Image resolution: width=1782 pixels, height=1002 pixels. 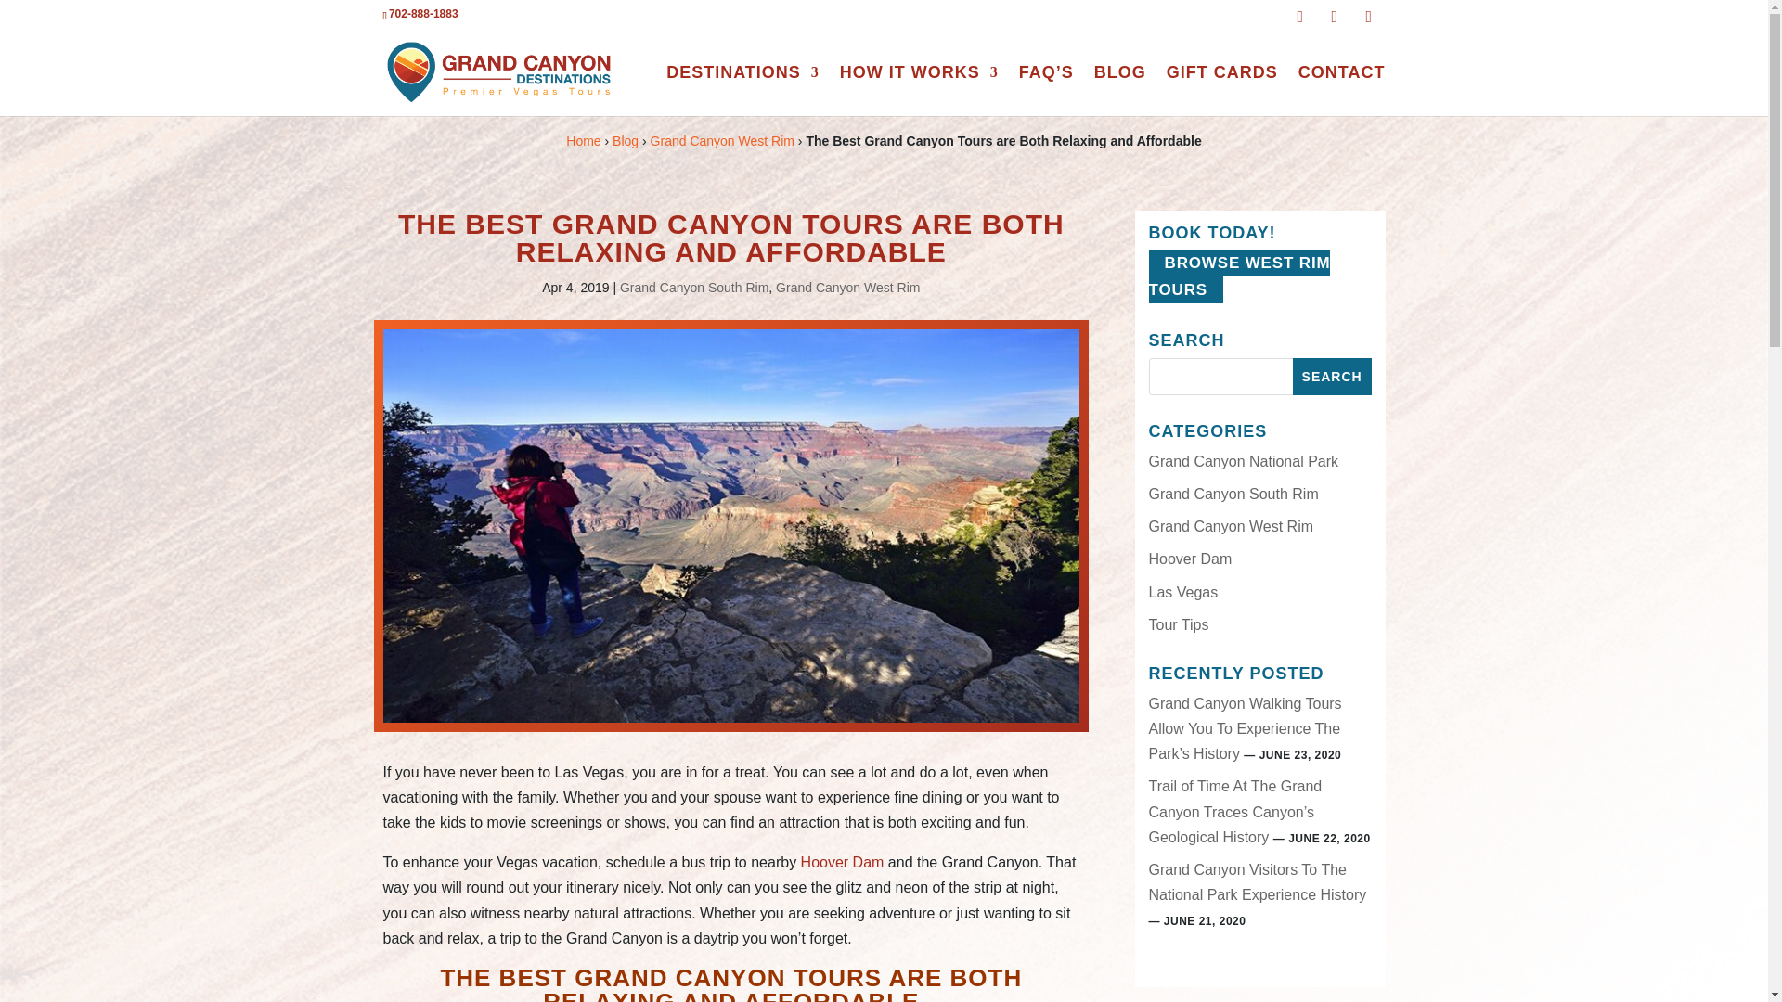 What do you see at coordinates (742, 91) in the screenshot?
I see `DESTINATIONS` at bounding box center [742, 91].